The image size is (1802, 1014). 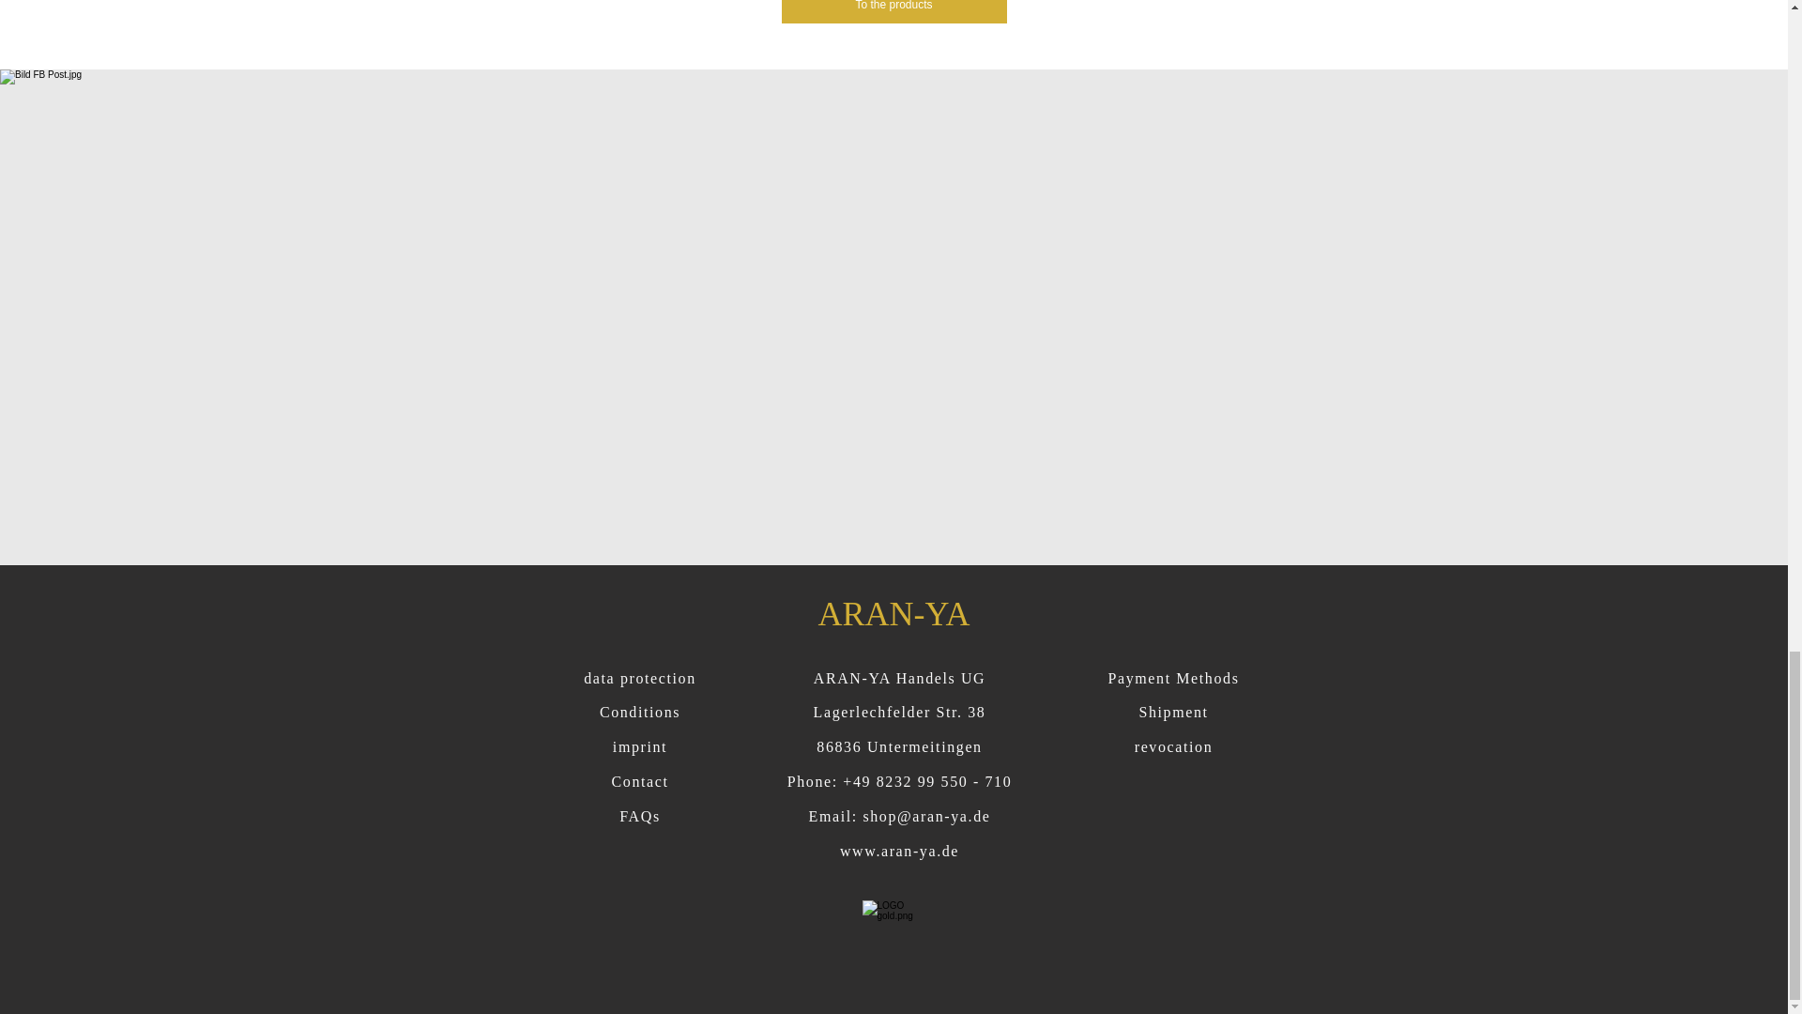 What do you see at coordinates (640, 712) in the screenshot?
I see `Conditions` at bounding box center [640, 712].